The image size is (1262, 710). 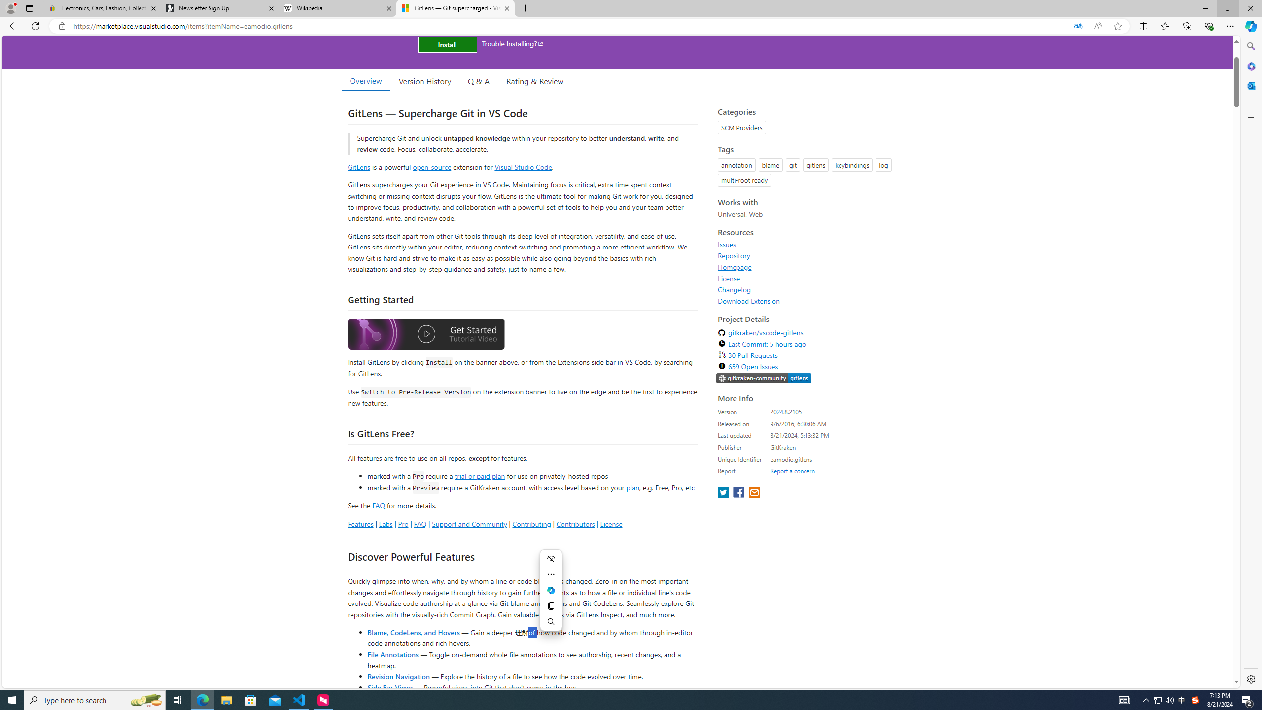 I want to click on Rating & Review, so click(x=535, y=81).